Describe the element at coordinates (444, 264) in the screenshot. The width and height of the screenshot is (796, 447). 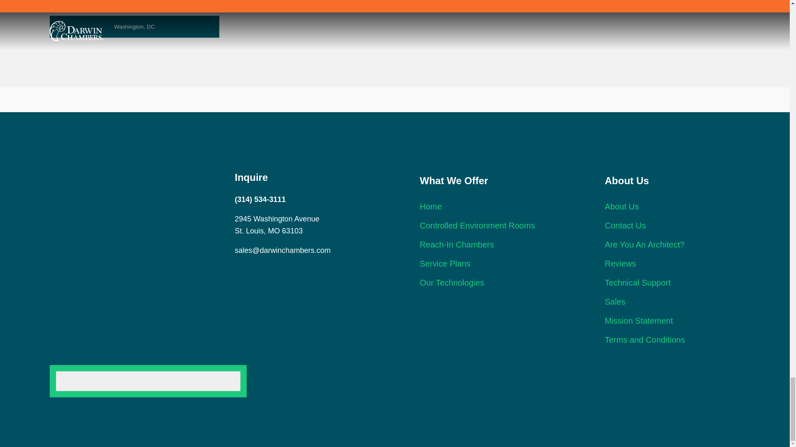
I see `Service Plans` at that location.